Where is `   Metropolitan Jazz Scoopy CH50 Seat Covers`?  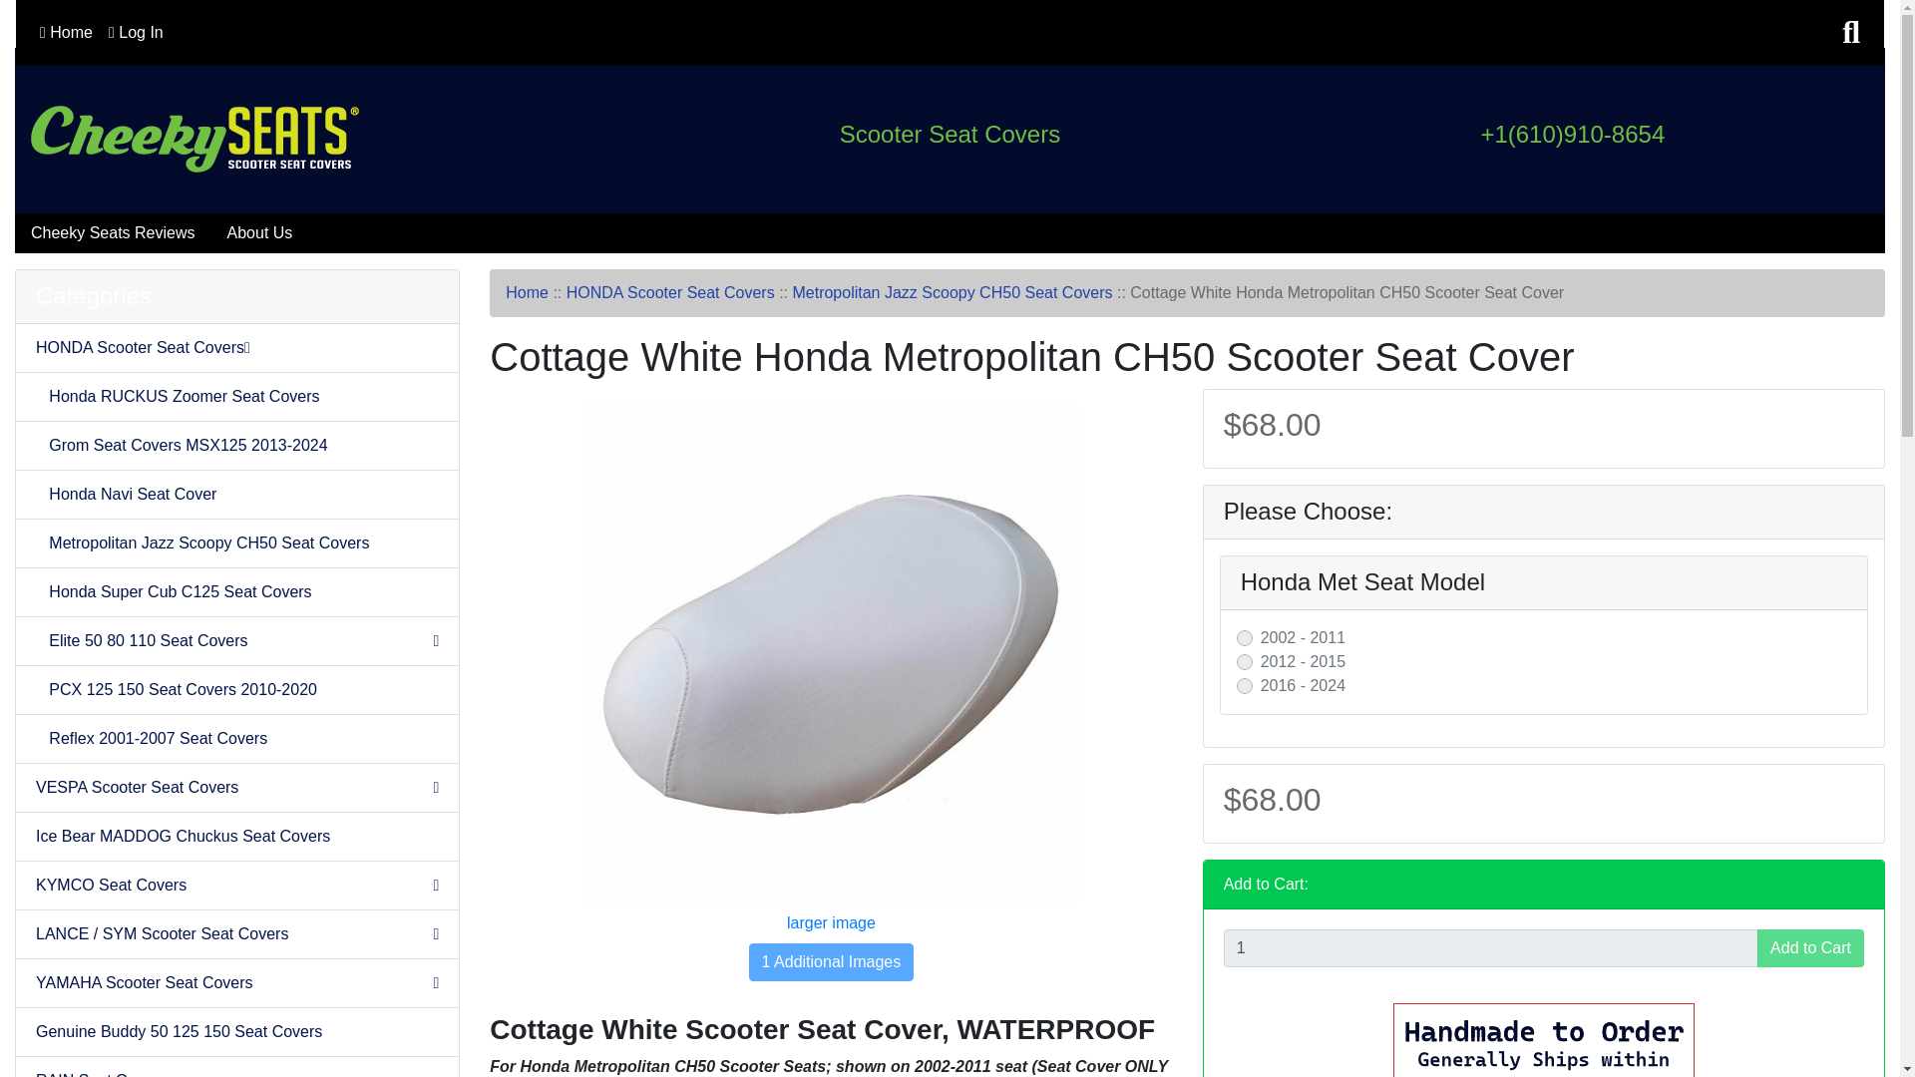    Metropolitan Jazz Scoopy CH50 Seat Covers is located at coordinates (237, 543).